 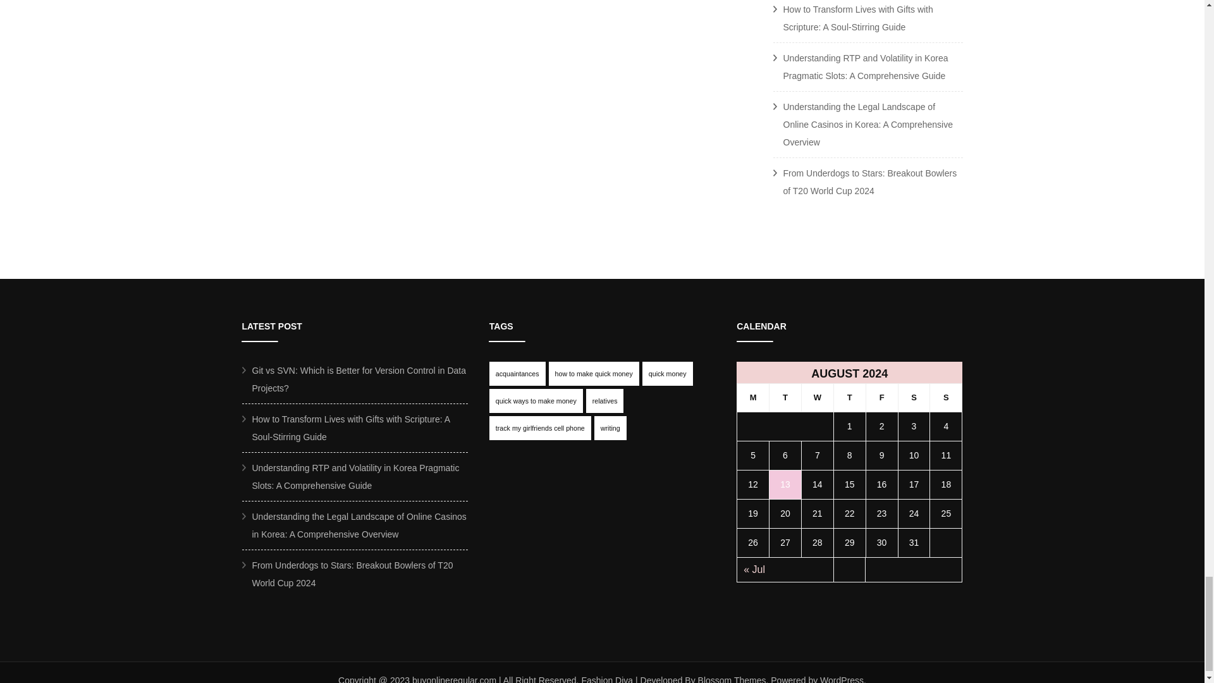 What do you see at coordinates (881, 397) in the screenshot?
I see `Friday` at bounding box center [881, 397].